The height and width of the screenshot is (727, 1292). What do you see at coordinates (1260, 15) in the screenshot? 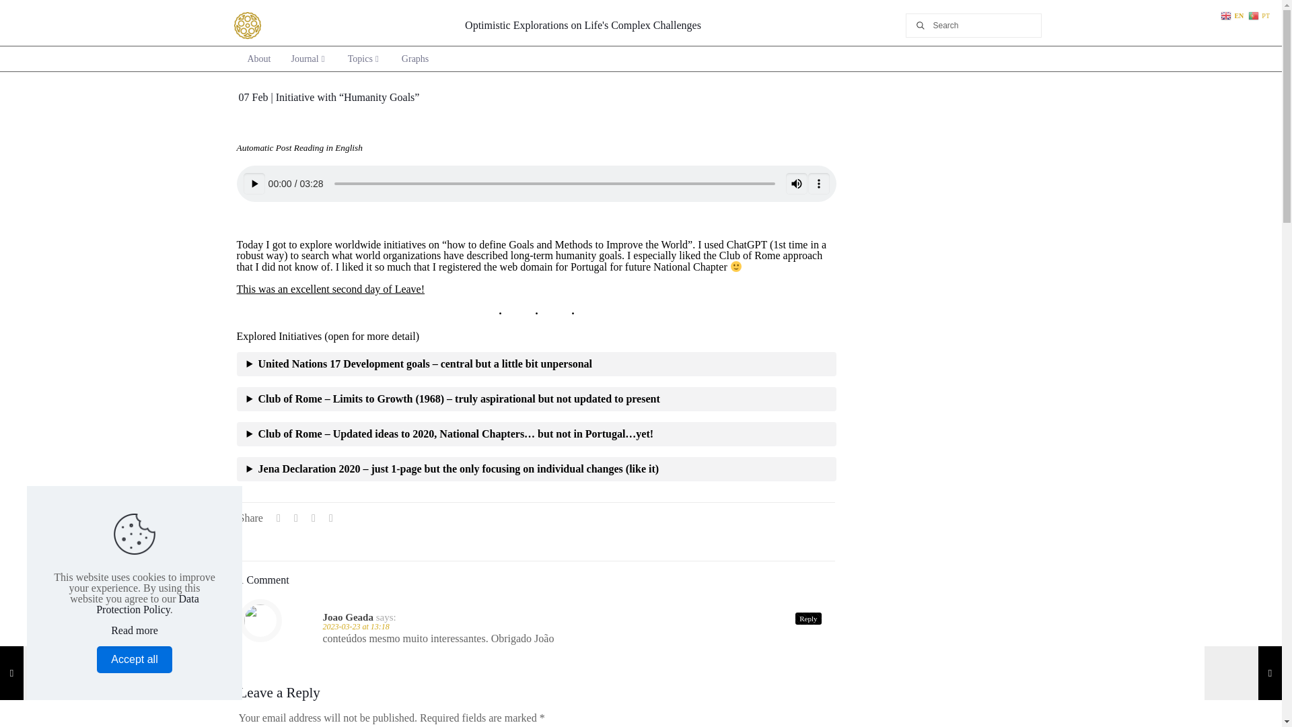
I see `Portuguese` at bounding box center [1260, 15].